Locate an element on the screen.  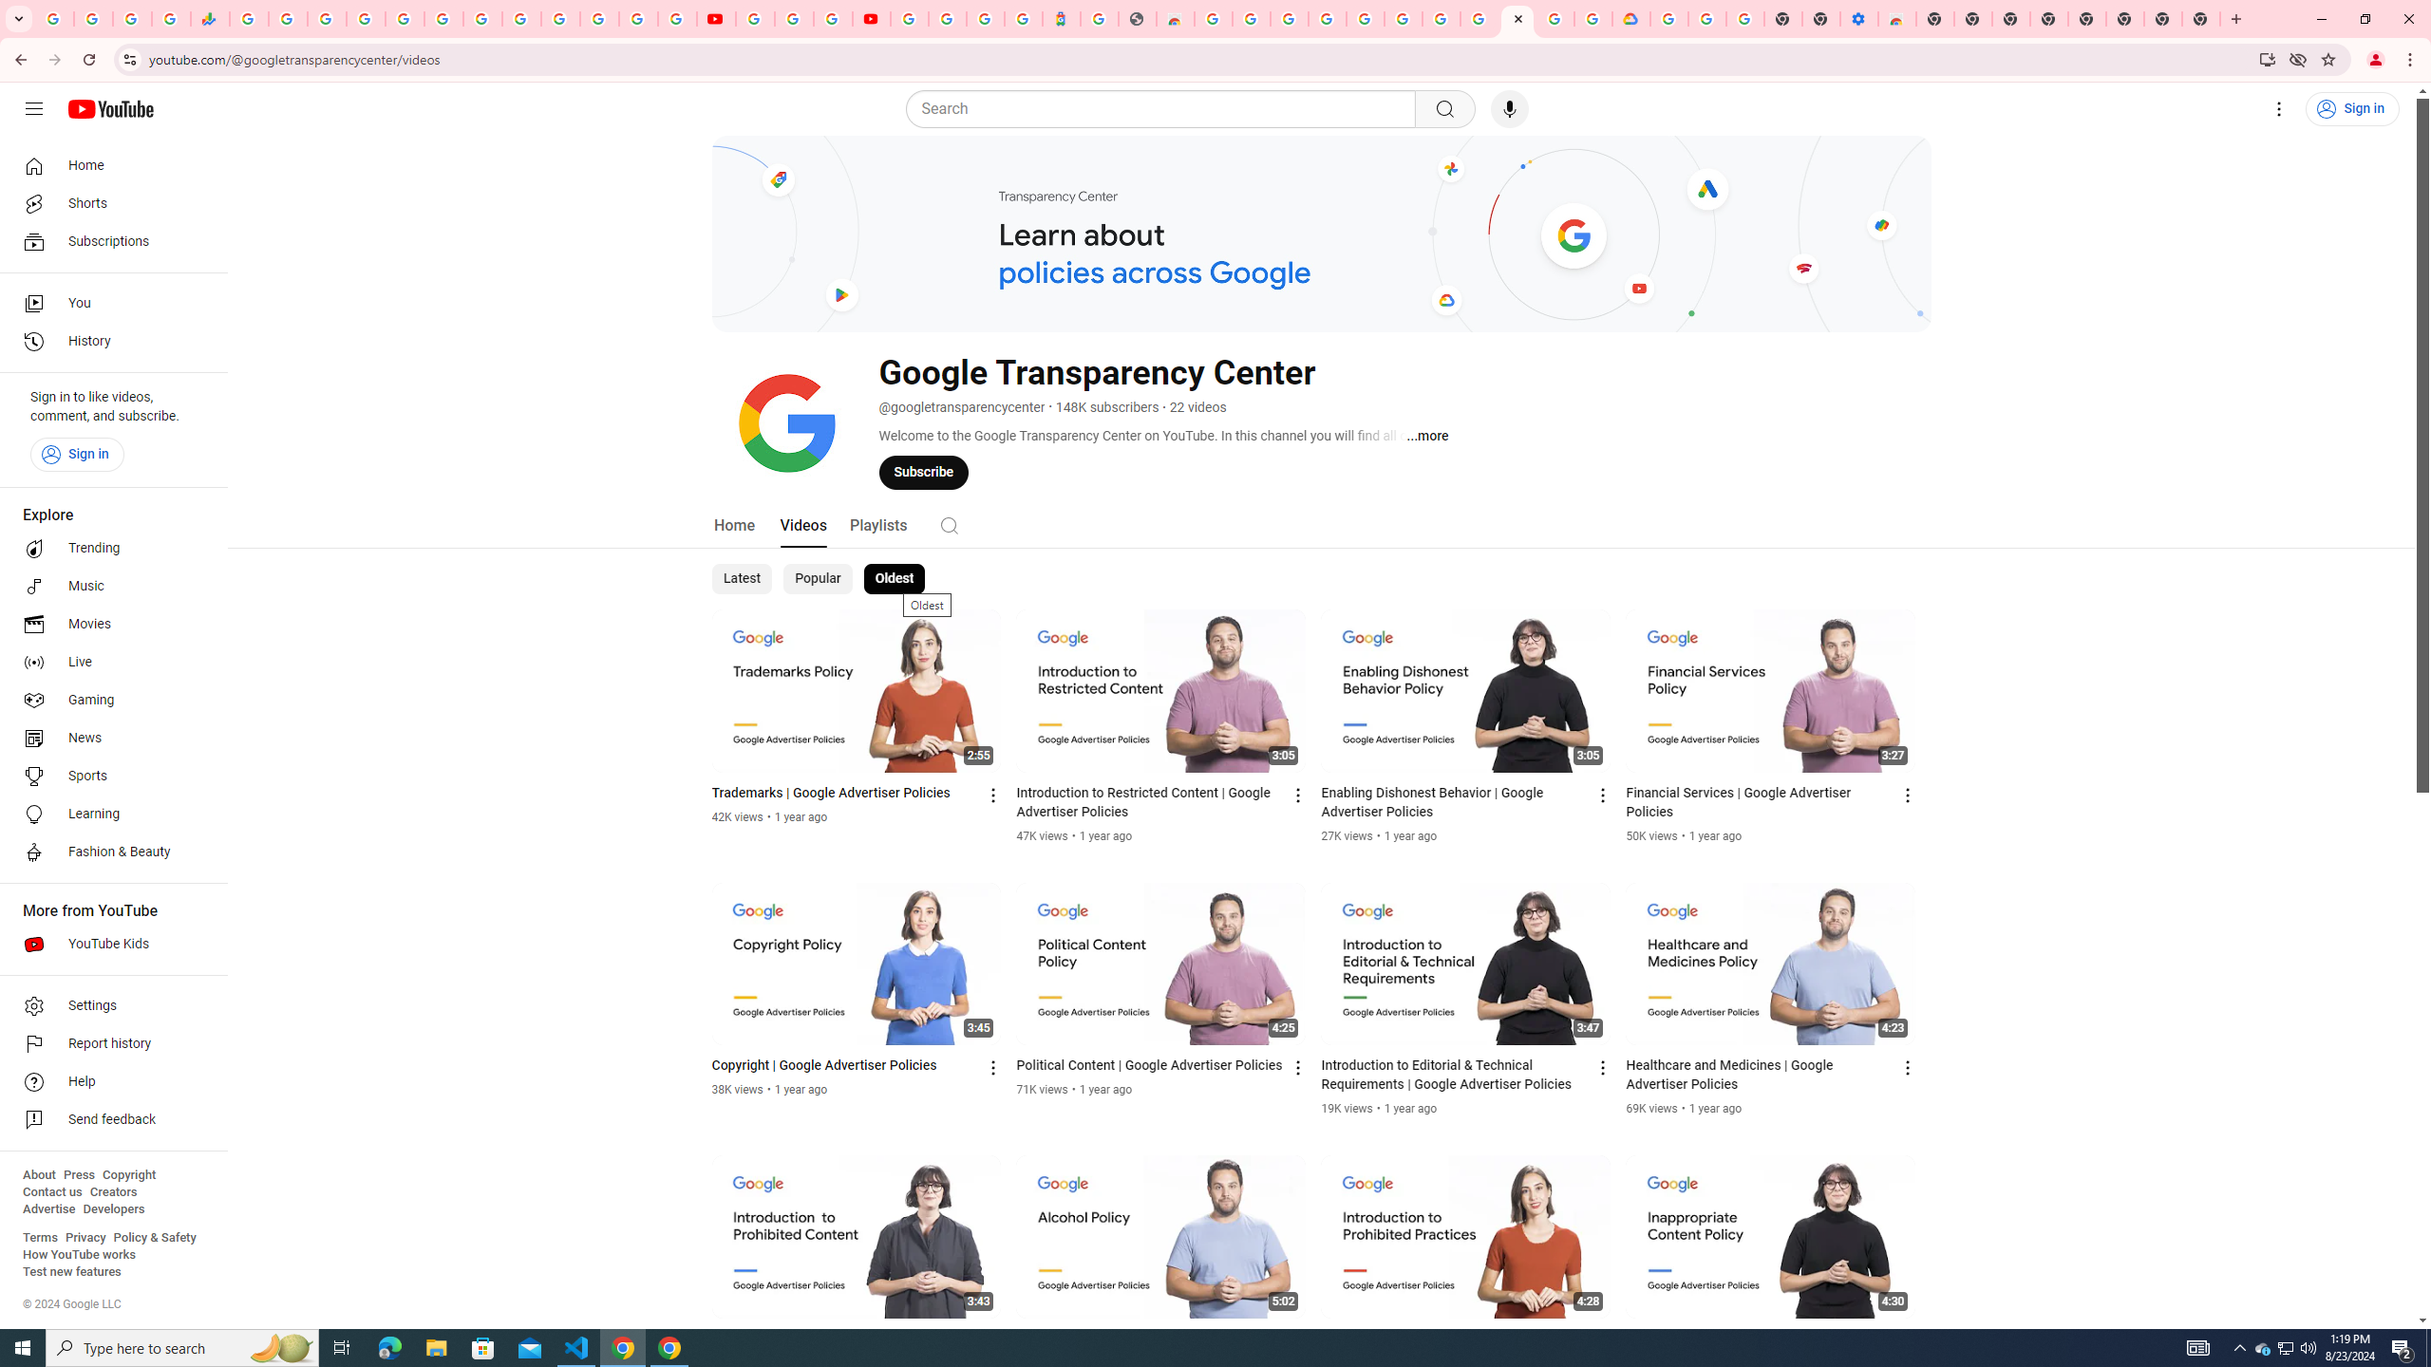
YouTube Home is located at coordinates (110, 108).